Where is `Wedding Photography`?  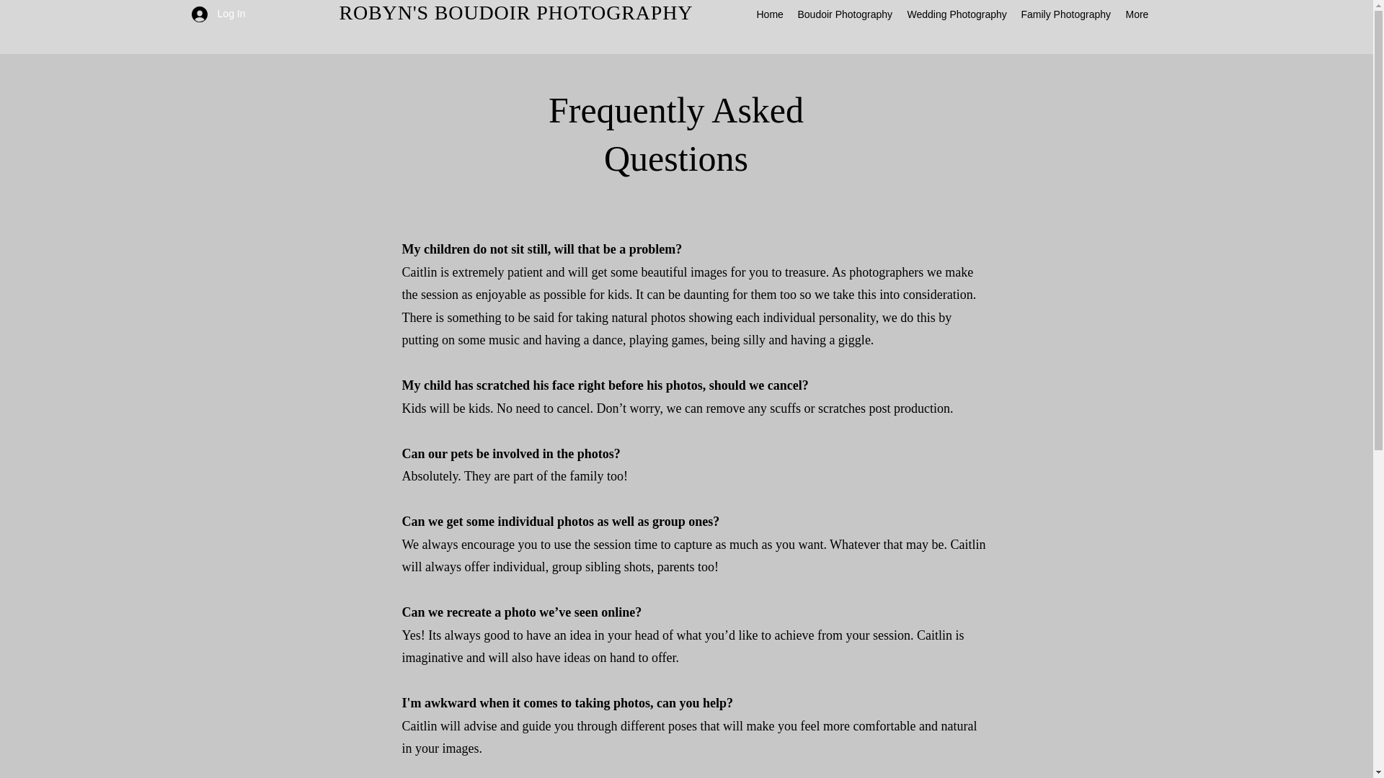
Wedding Photography is located at coordinates (956, 14).